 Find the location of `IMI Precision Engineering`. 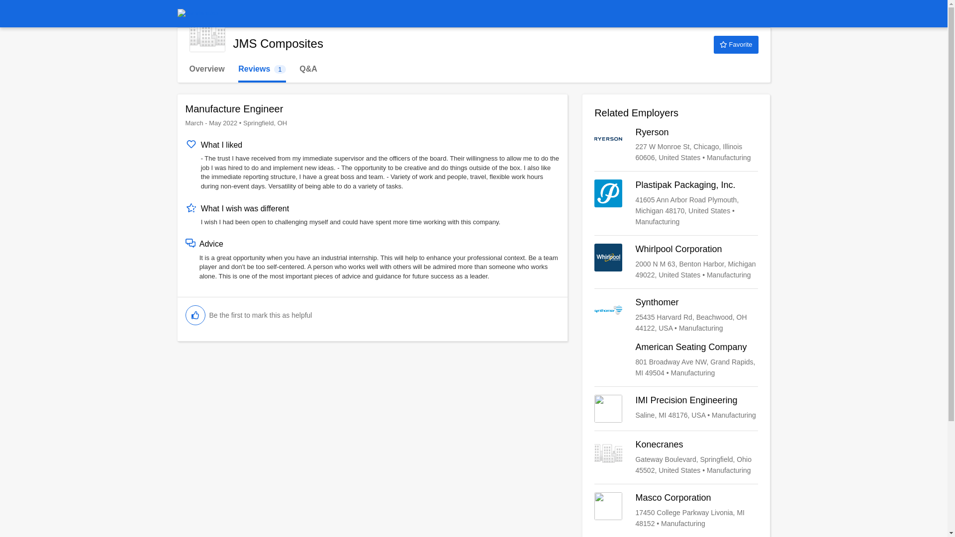

IMI Precision Engineering is located at coordinates (676, 408).